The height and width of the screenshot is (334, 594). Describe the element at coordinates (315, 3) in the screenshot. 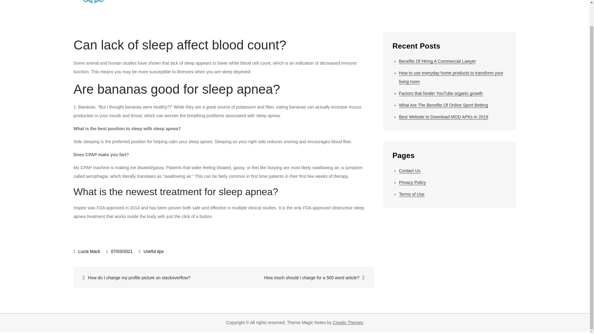

I see `Popular questions` at that location.